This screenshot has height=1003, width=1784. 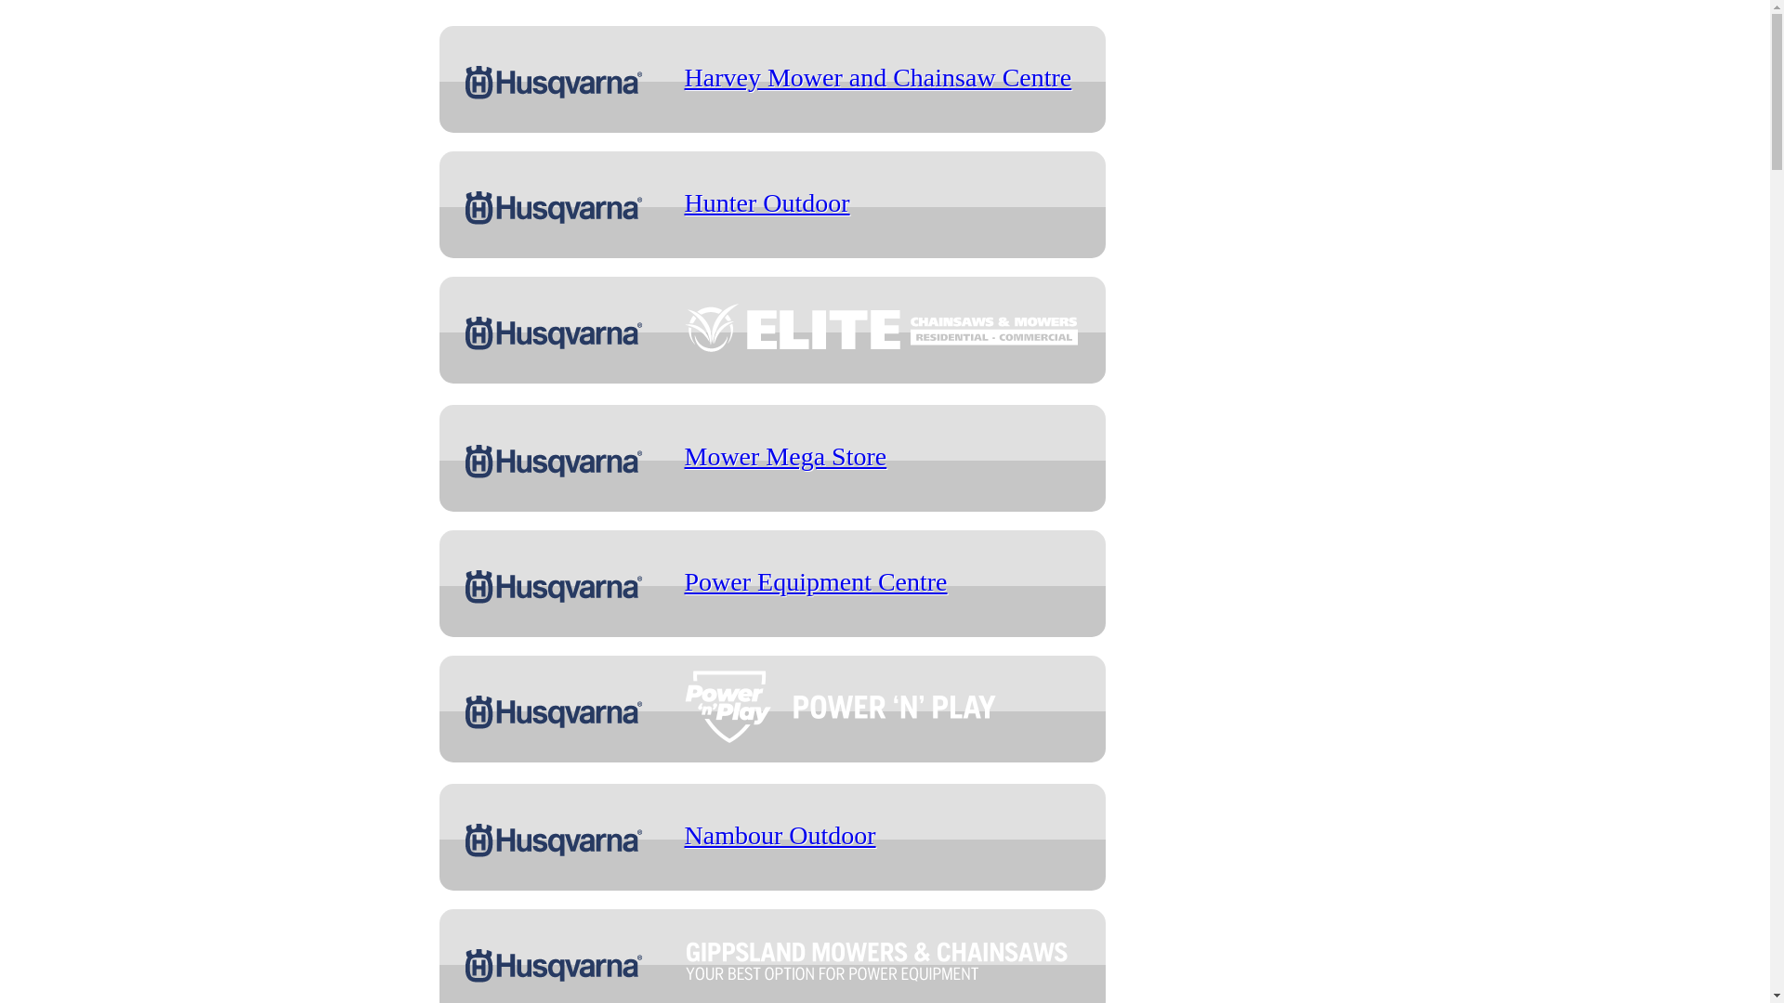 I want to click on Husqvarna, so click(x=554, y=586).